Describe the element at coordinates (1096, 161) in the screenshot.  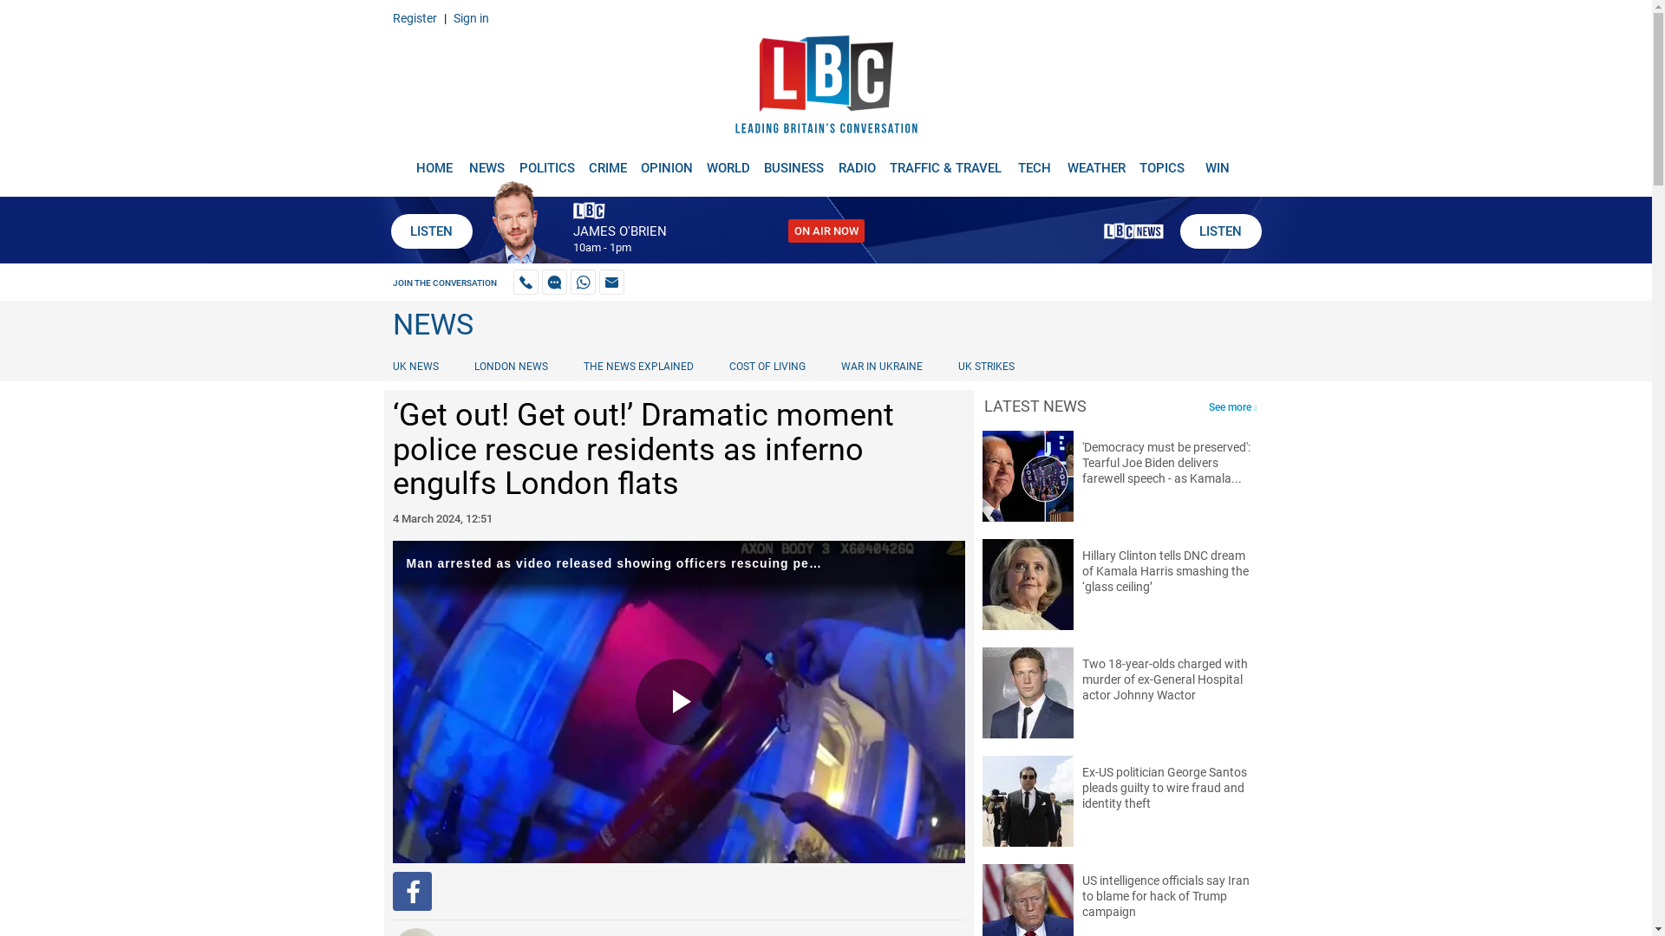
I see `WEATHER` at that location.